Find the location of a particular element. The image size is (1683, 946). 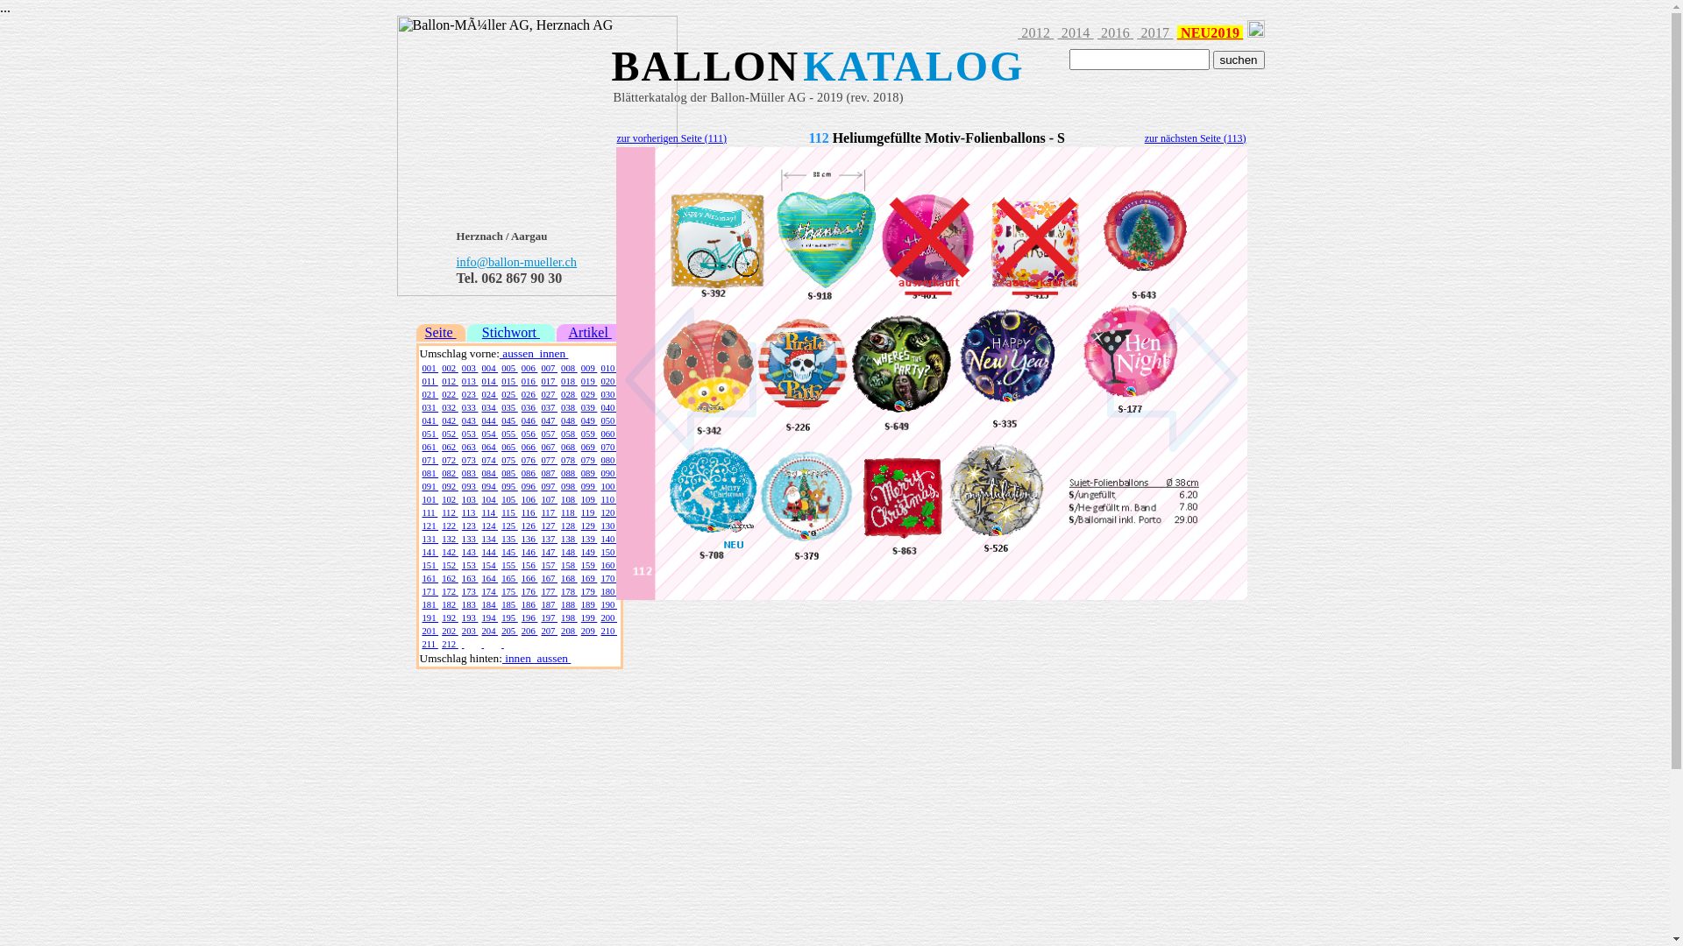

127  is located at coordinates (549, 526).